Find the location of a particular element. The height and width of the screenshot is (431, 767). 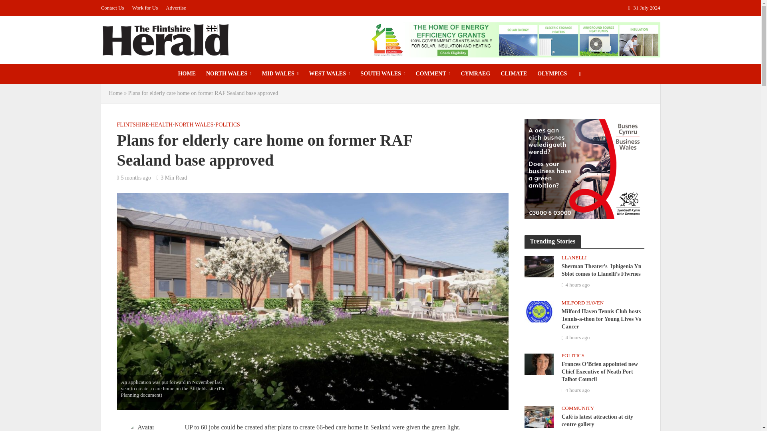

MID WALES is located at coordinates (280, 73).